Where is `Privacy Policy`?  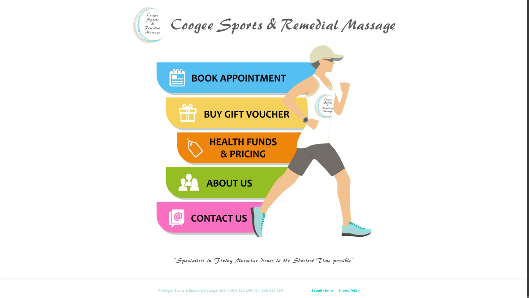
Privacy Policy is located at coordinates (349, 291).